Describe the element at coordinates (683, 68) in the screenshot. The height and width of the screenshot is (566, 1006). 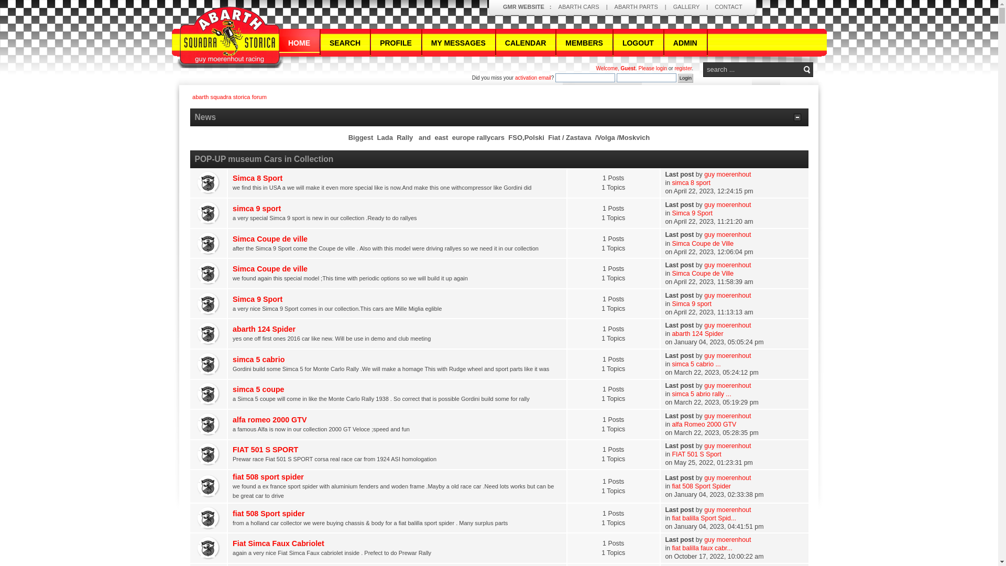
I see `register` at that location.